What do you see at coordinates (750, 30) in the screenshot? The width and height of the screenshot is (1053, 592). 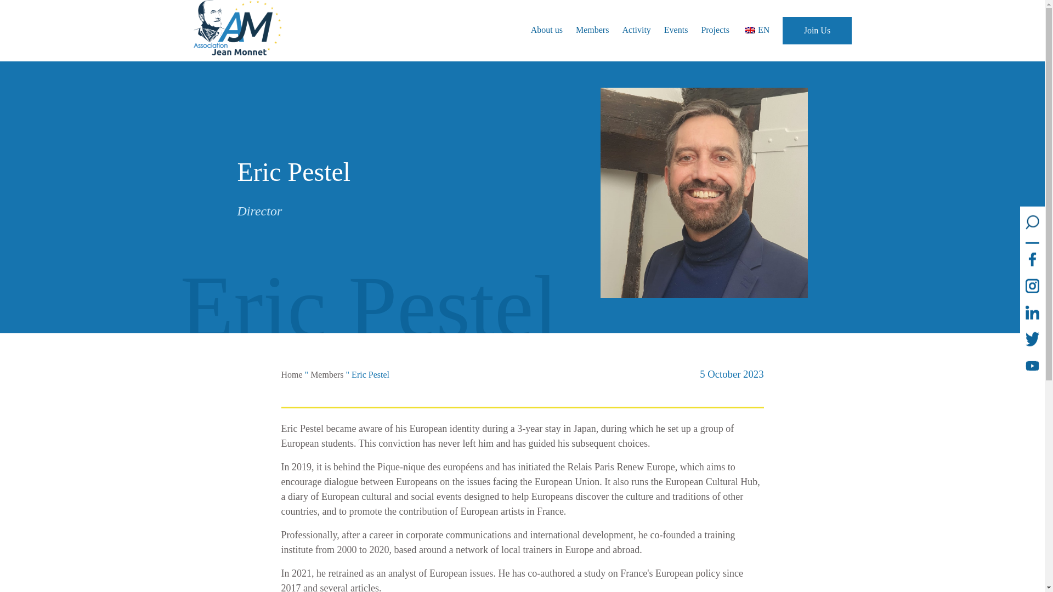 I see `English` at bounding box center [750, 30].